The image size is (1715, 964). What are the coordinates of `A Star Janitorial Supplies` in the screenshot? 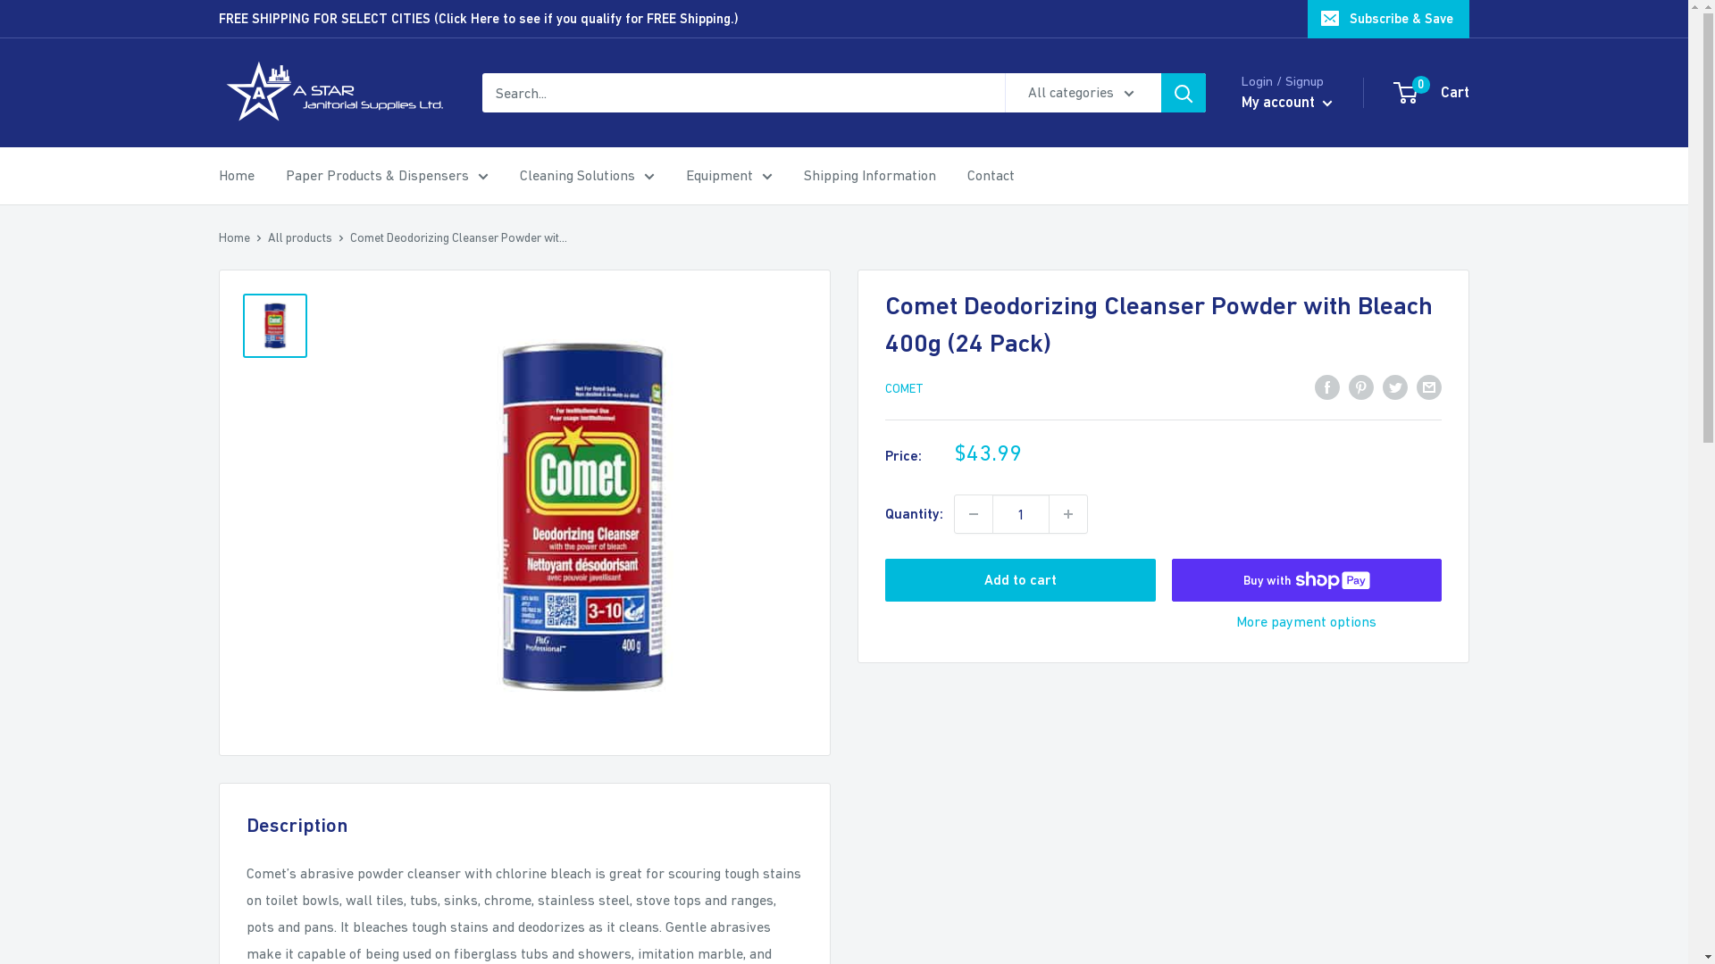 It's located at (332, 93).